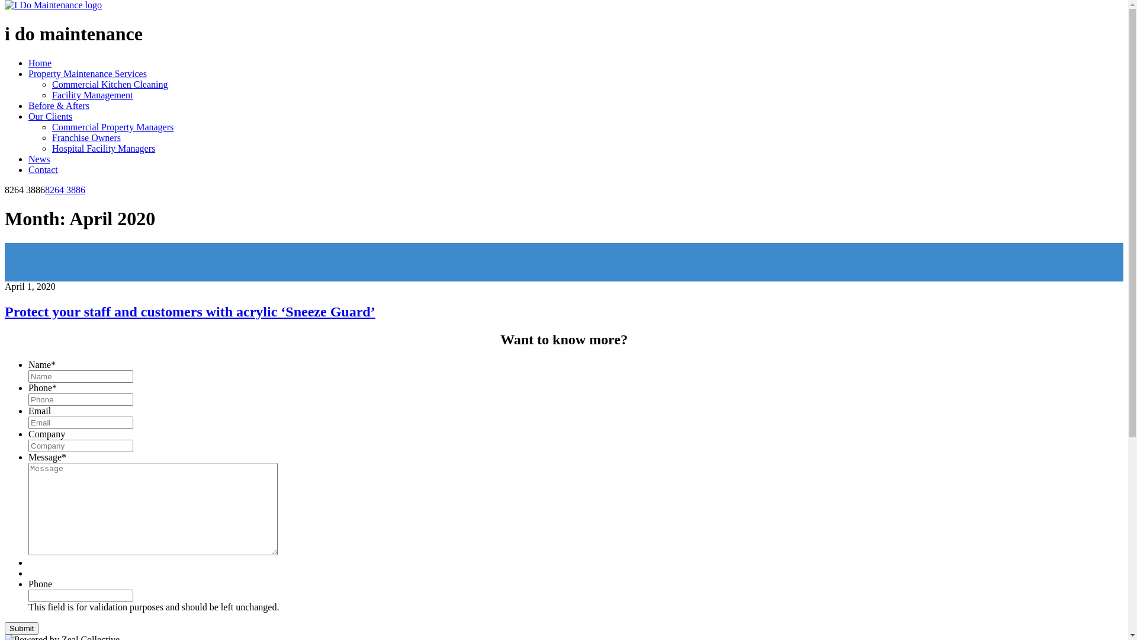 The width and height of the screenshot is (1137, 640). I want to click on Our Clients, so click(50, 116).